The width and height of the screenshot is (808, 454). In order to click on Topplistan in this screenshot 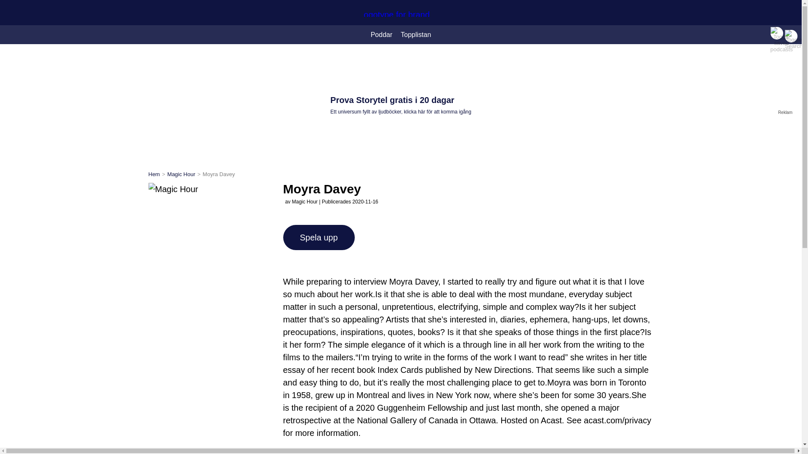, I will do `click(416, 34)`.